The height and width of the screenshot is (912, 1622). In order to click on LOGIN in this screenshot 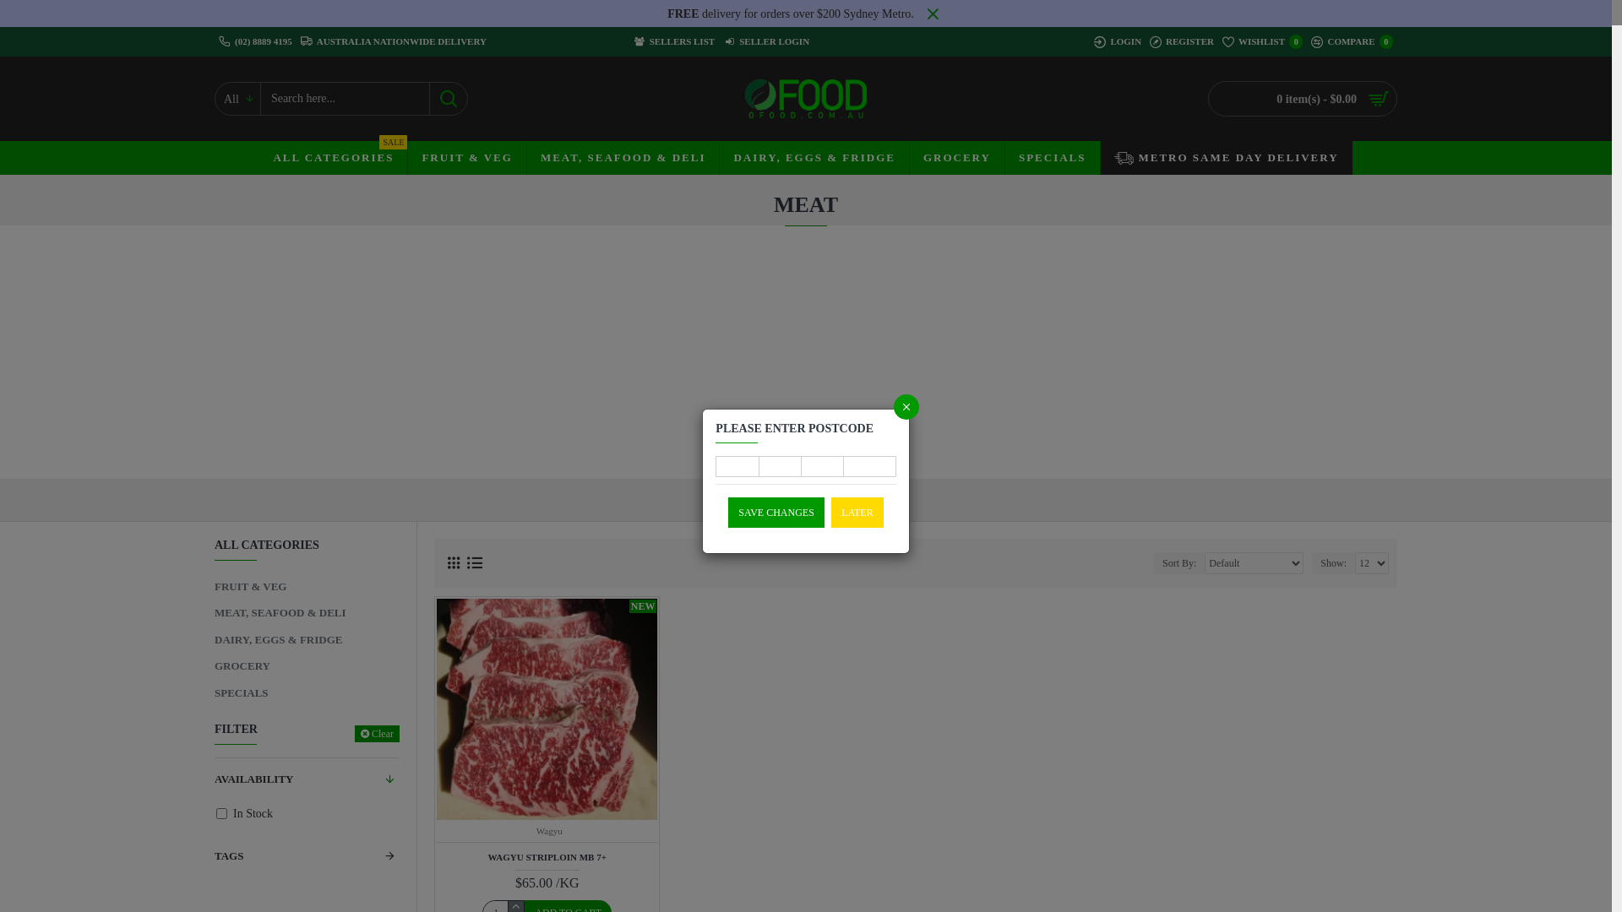, I will do `click(1118, 42)`.